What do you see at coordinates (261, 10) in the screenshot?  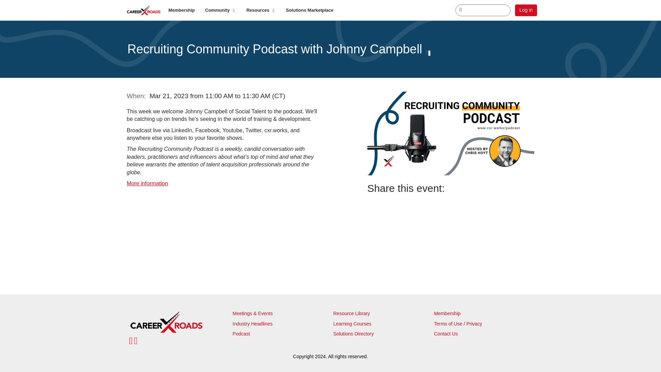 I see `Resources` at bounding box center [261, 10].